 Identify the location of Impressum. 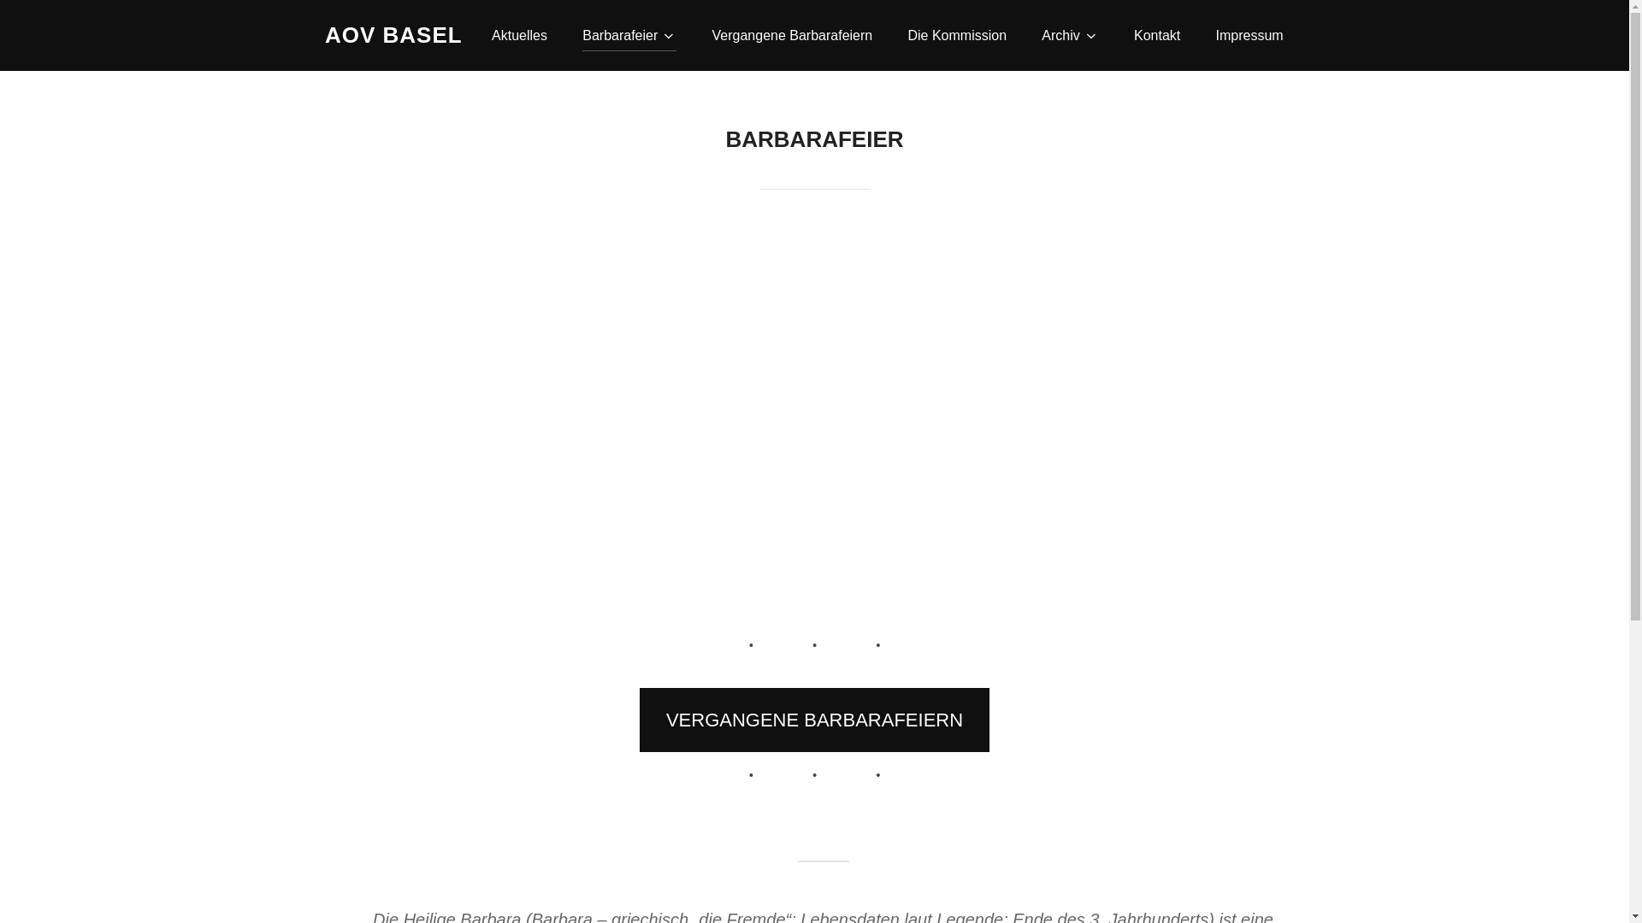
(1250, 35).